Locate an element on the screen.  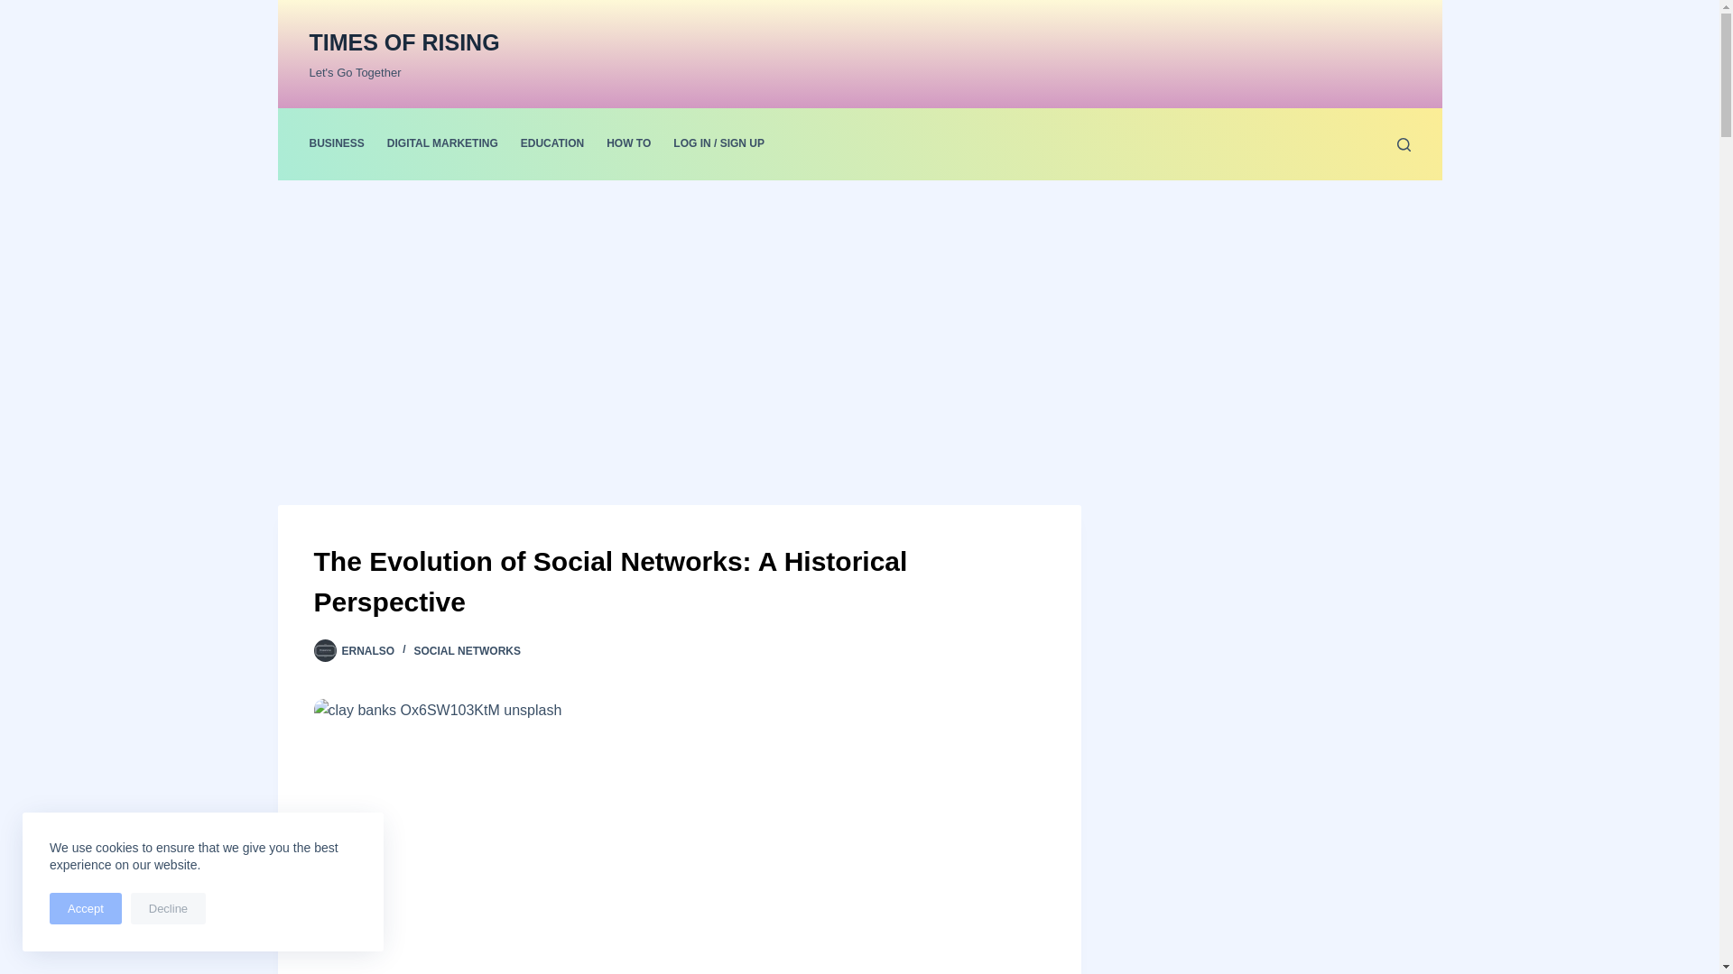
HOW TO is located at coordinates (628, 143).